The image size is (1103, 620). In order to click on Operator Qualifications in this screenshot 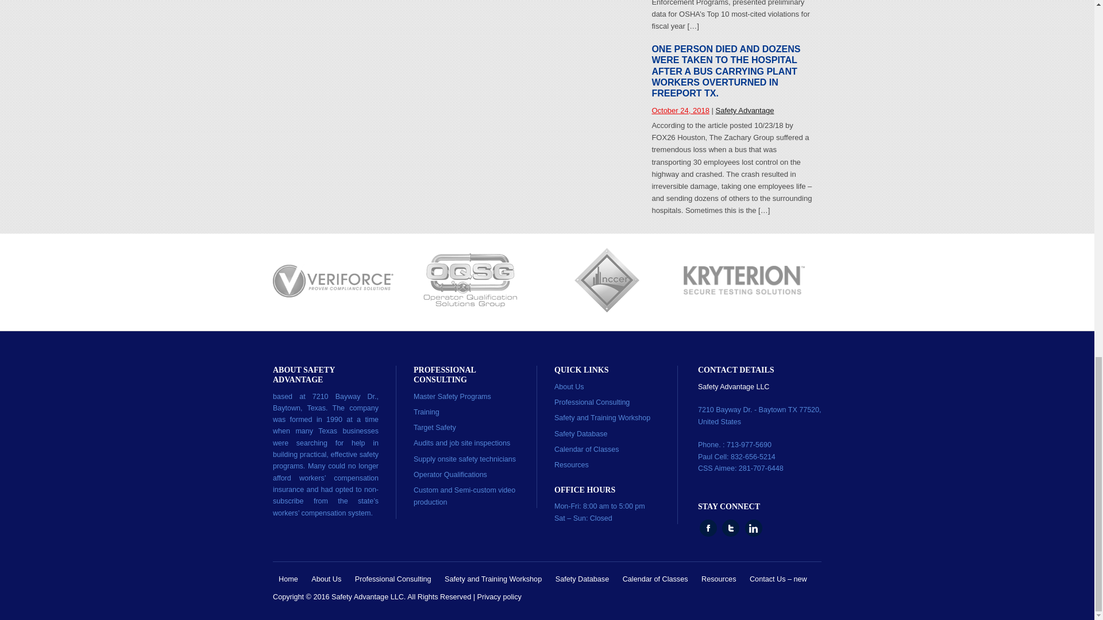, I will do `click(450, 474)`.